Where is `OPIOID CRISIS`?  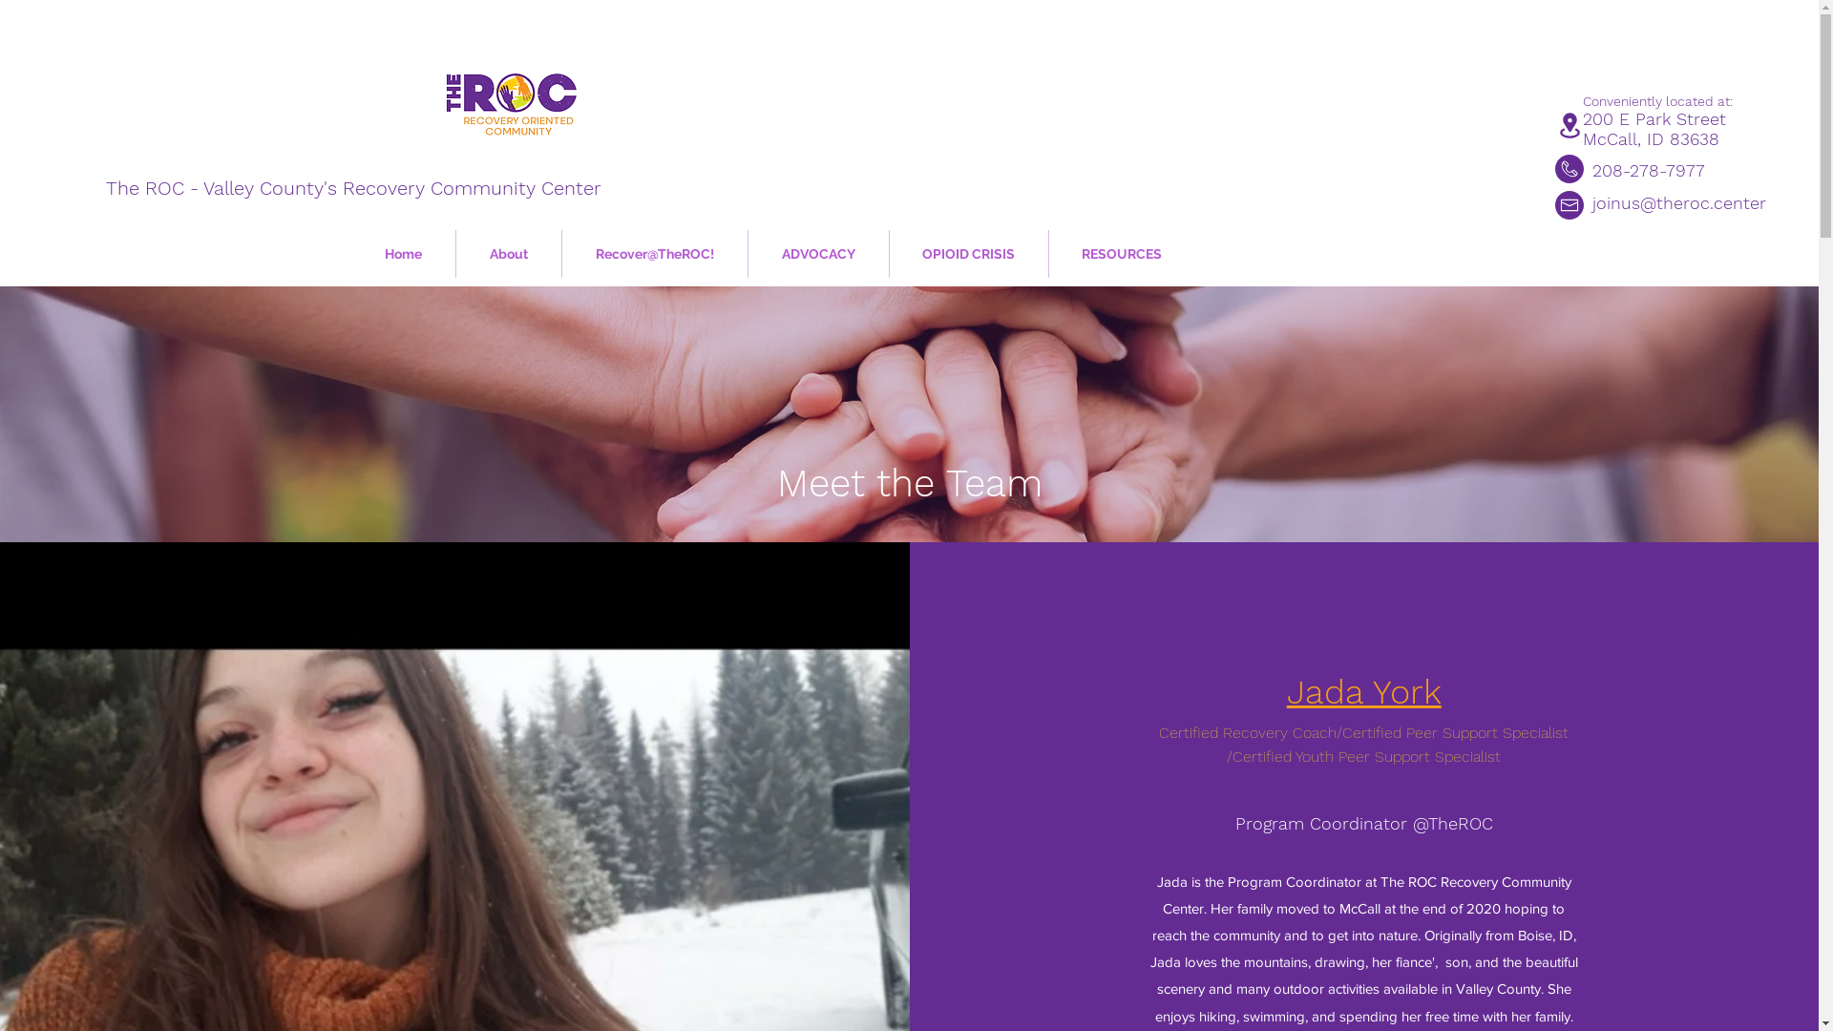
OPIOID CRISIS is located at coordinates (969, 254).